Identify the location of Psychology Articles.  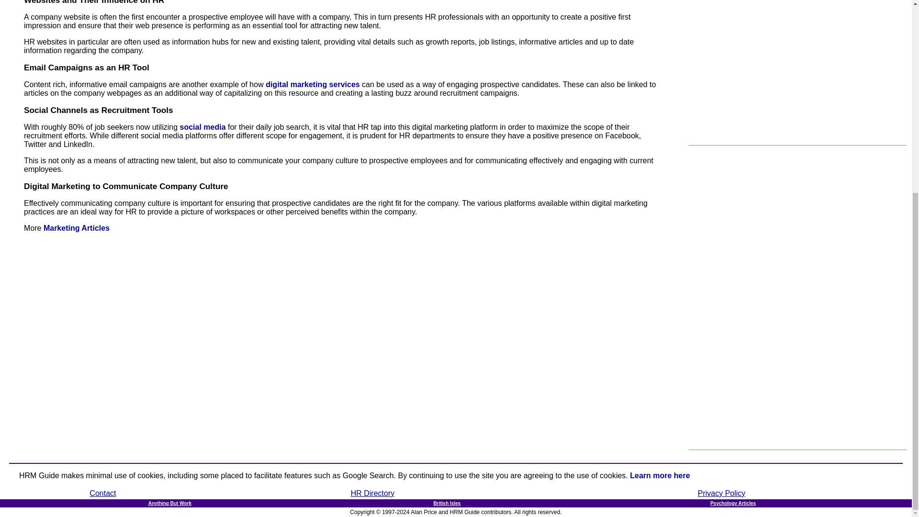
(733, 504).